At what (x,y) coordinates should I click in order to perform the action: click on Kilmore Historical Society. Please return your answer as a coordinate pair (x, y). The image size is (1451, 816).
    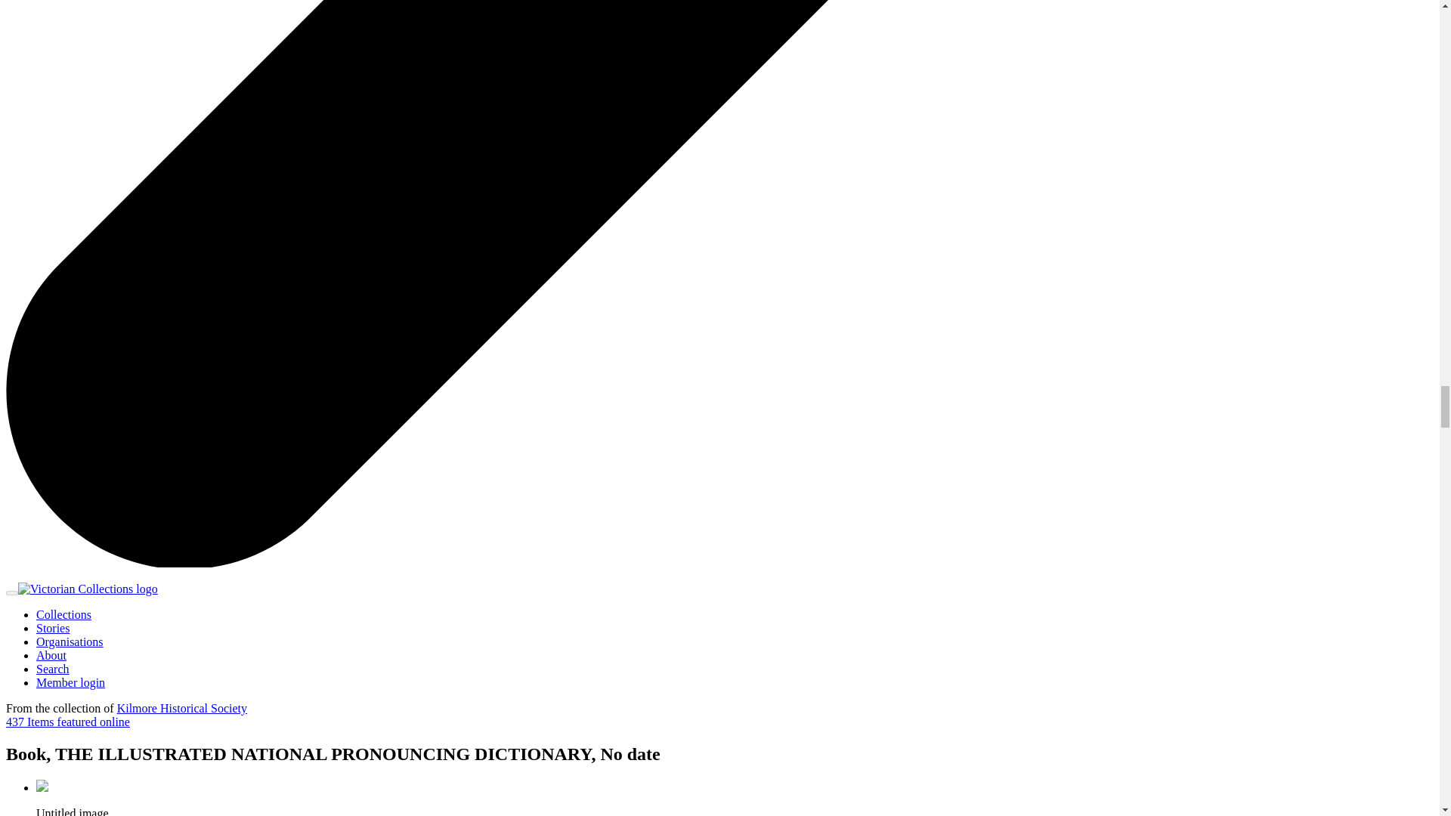
    Looking at the image, I should click on (181, 708).